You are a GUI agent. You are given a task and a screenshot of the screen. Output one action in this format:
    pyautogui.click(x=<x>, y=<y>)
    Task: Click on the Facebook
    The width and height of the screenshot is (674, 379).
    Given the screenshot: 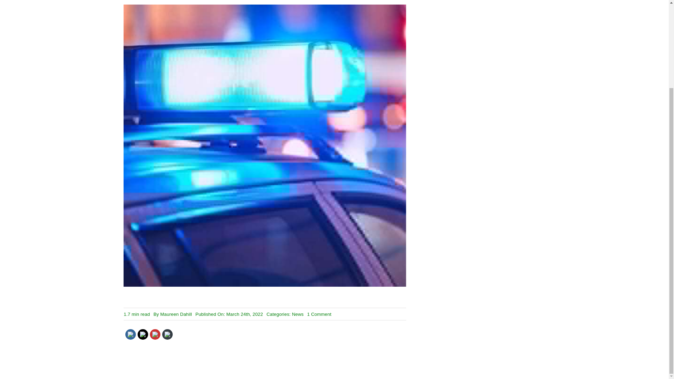 What is the action you would take?
    pyautogui.click(x=131, y=335)
    